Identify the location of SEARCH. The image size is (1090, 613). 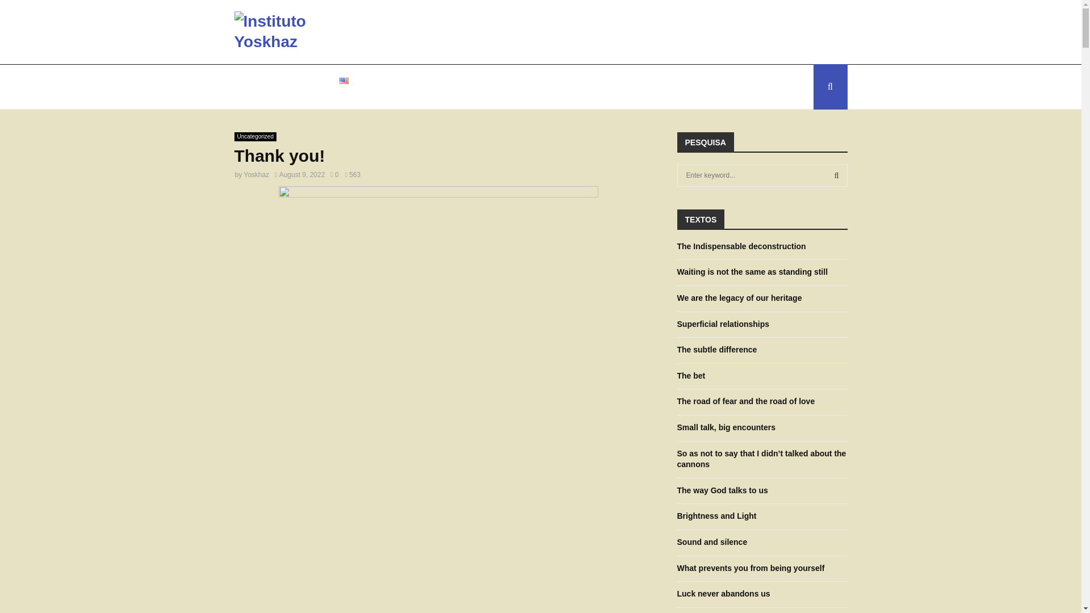
(837, 175).